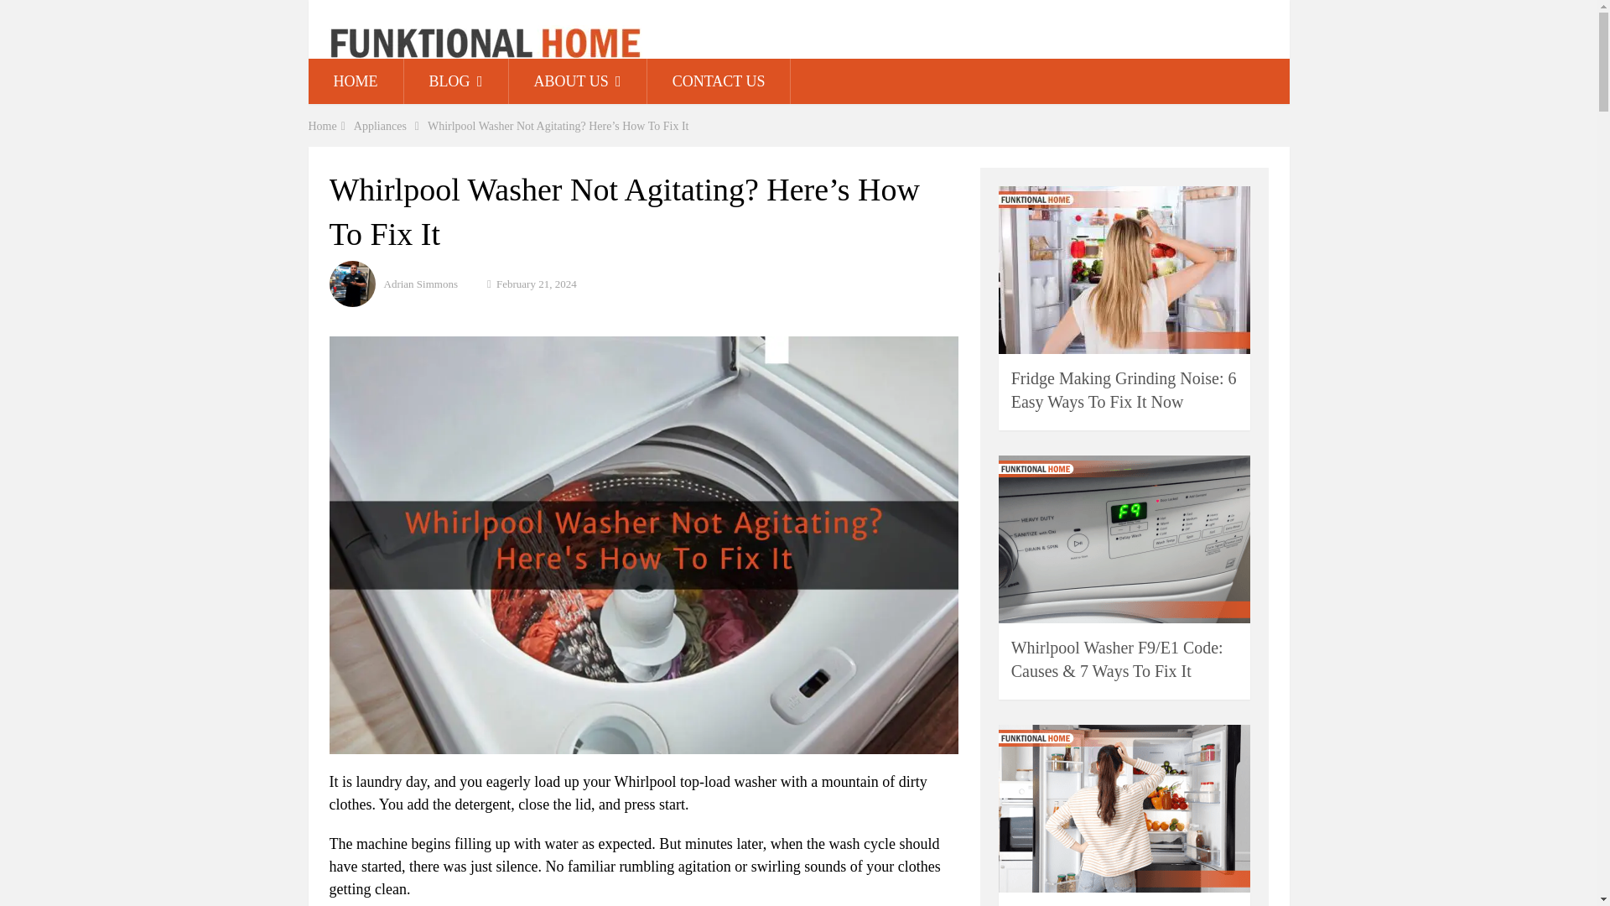 The image size is (1610, 906). Describe the element at coordinates (381, 126) in the screenshot. I see `Appliances` at that location.